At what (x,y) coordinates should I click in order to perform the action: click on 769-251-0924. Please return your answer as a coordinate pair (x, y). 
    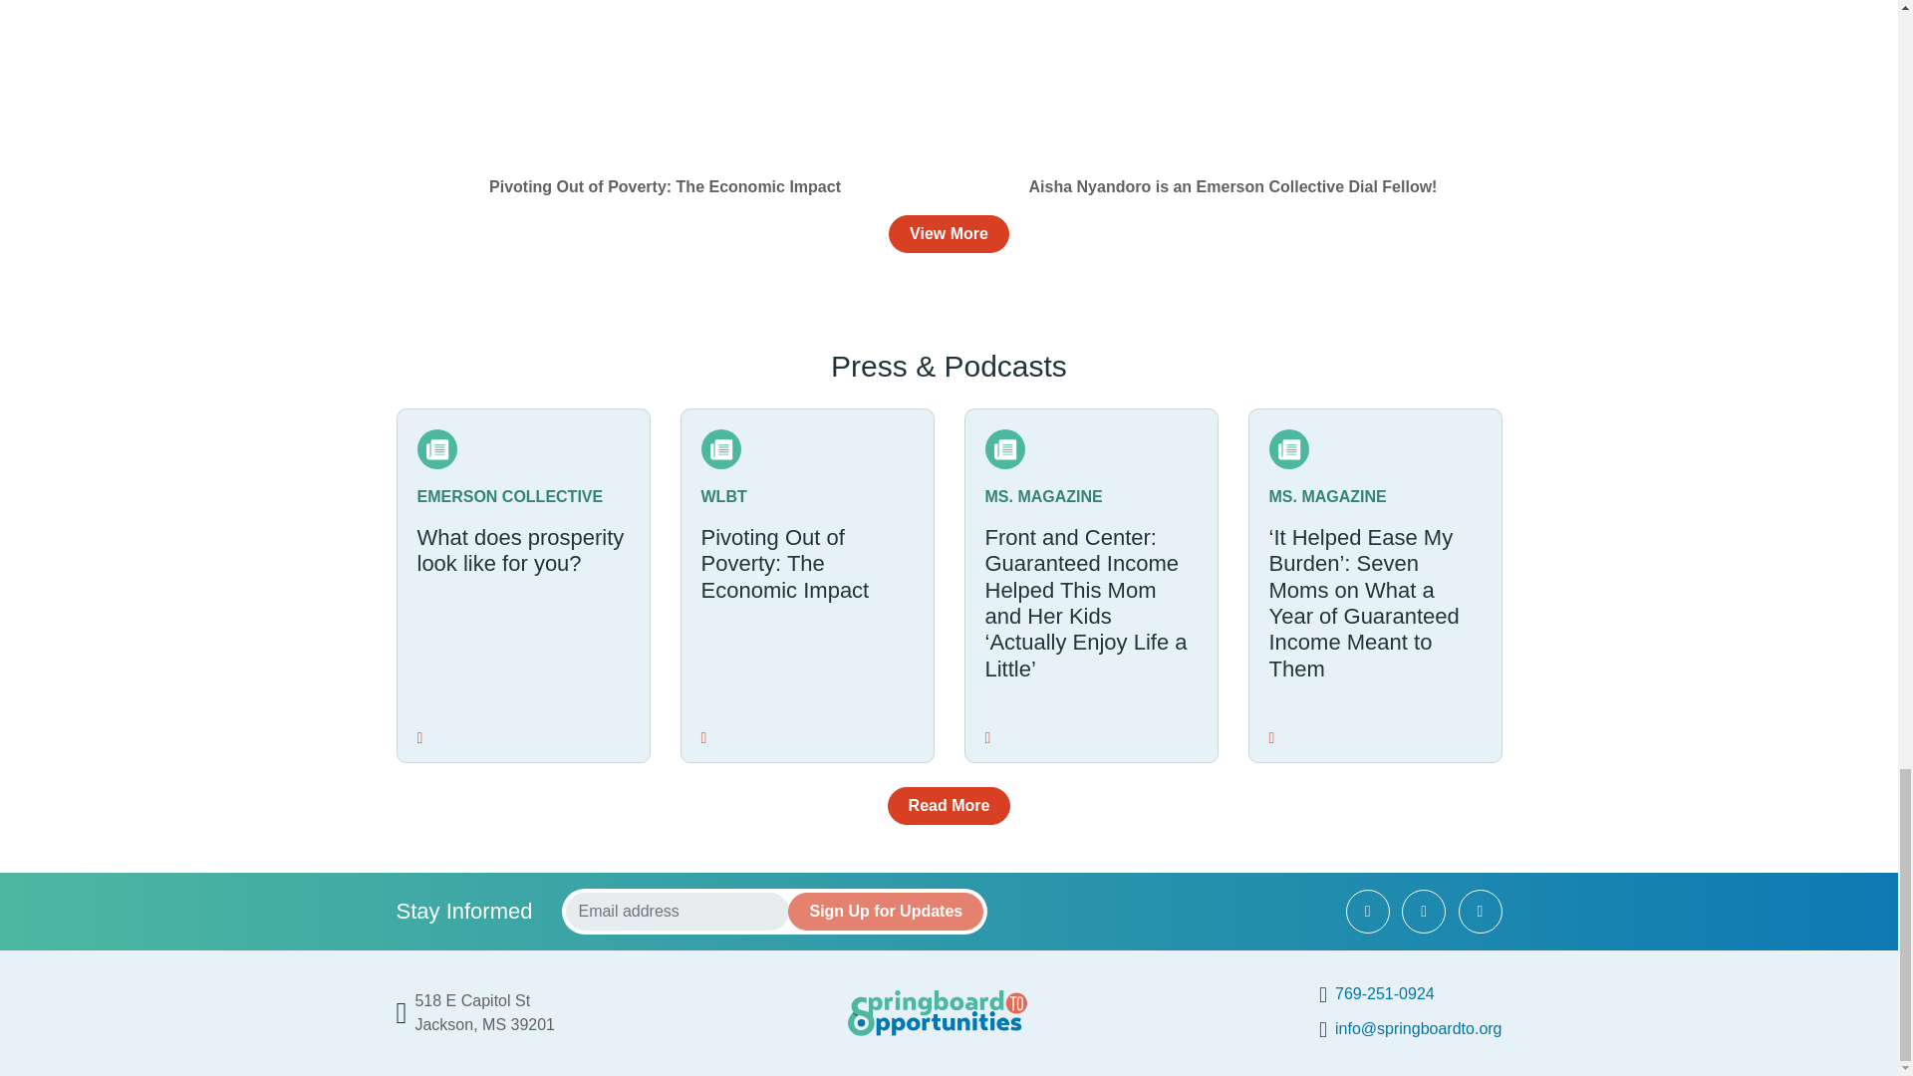
    Looking at the image, I should click on (885, 912).